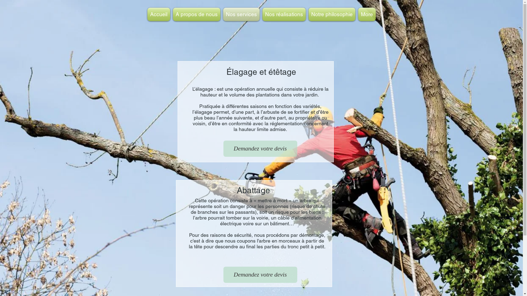  What do you see at coordinates (159, 14) in the screenshot?
I see `Accueil` at bounding box center [159, 14].